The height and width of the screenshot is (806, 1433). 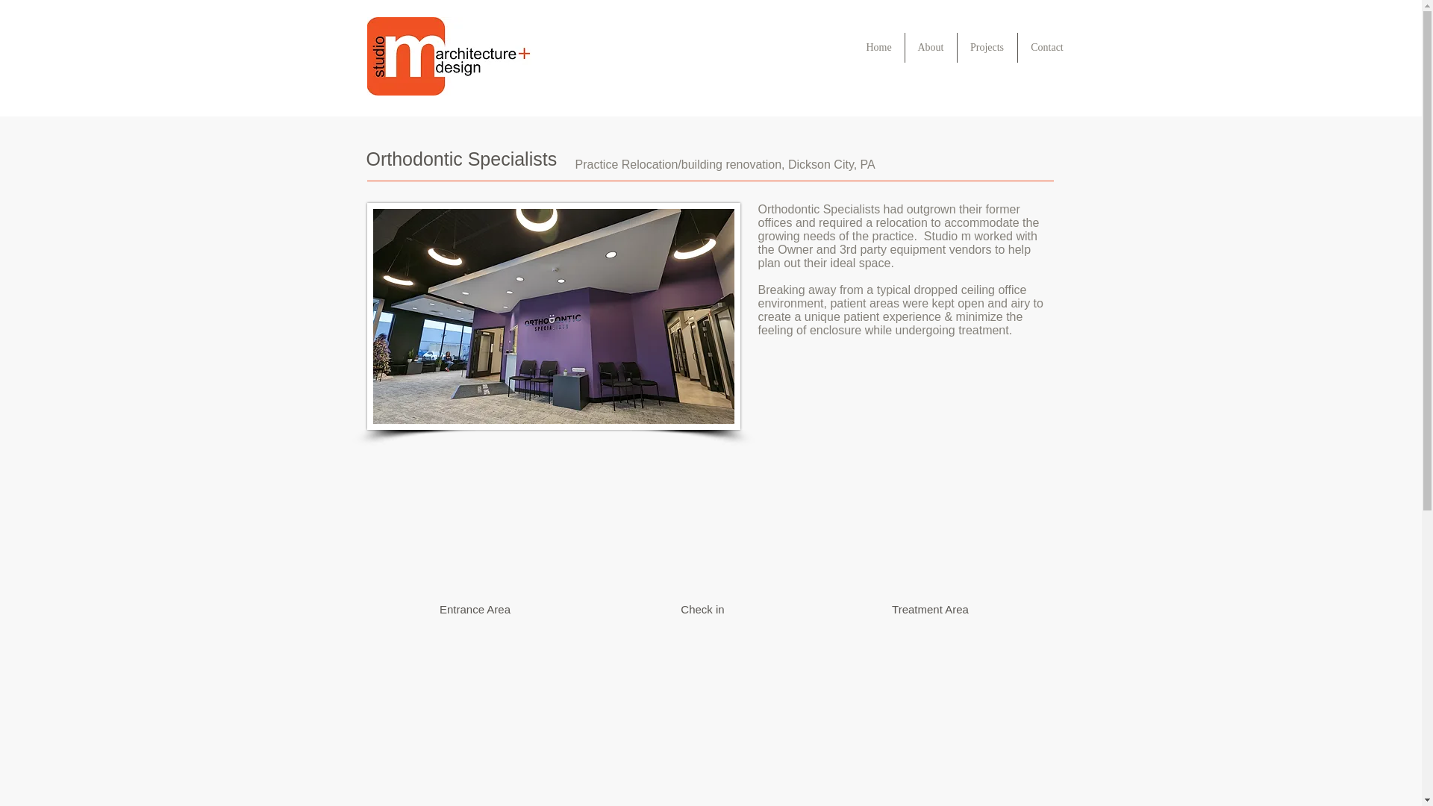 I want to click on barrehall.jpg, so click(x=554, y=316).